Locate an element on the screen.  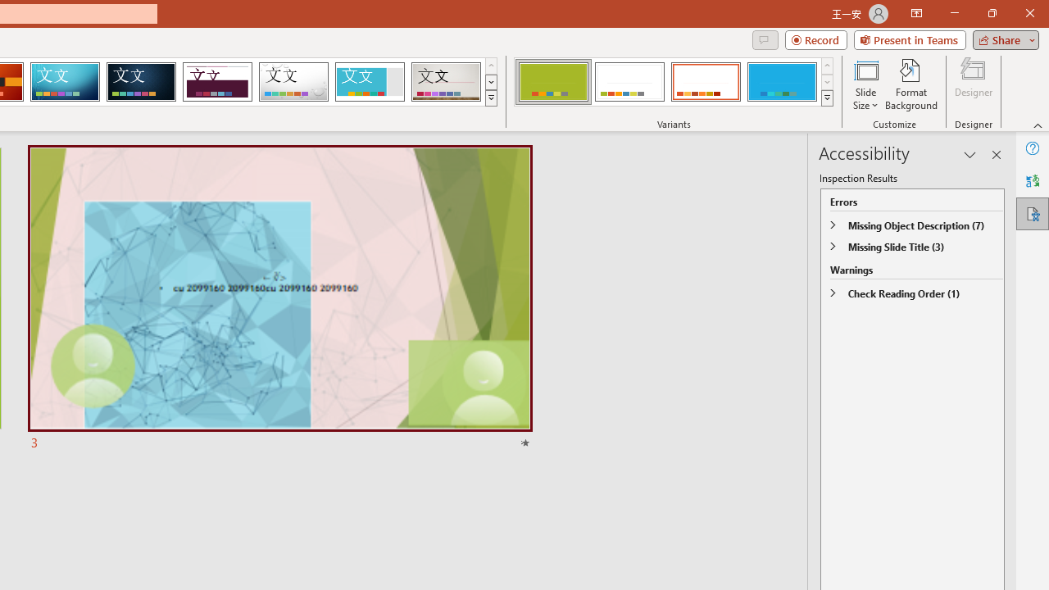
Dividend is located at coordinates (217, 82).